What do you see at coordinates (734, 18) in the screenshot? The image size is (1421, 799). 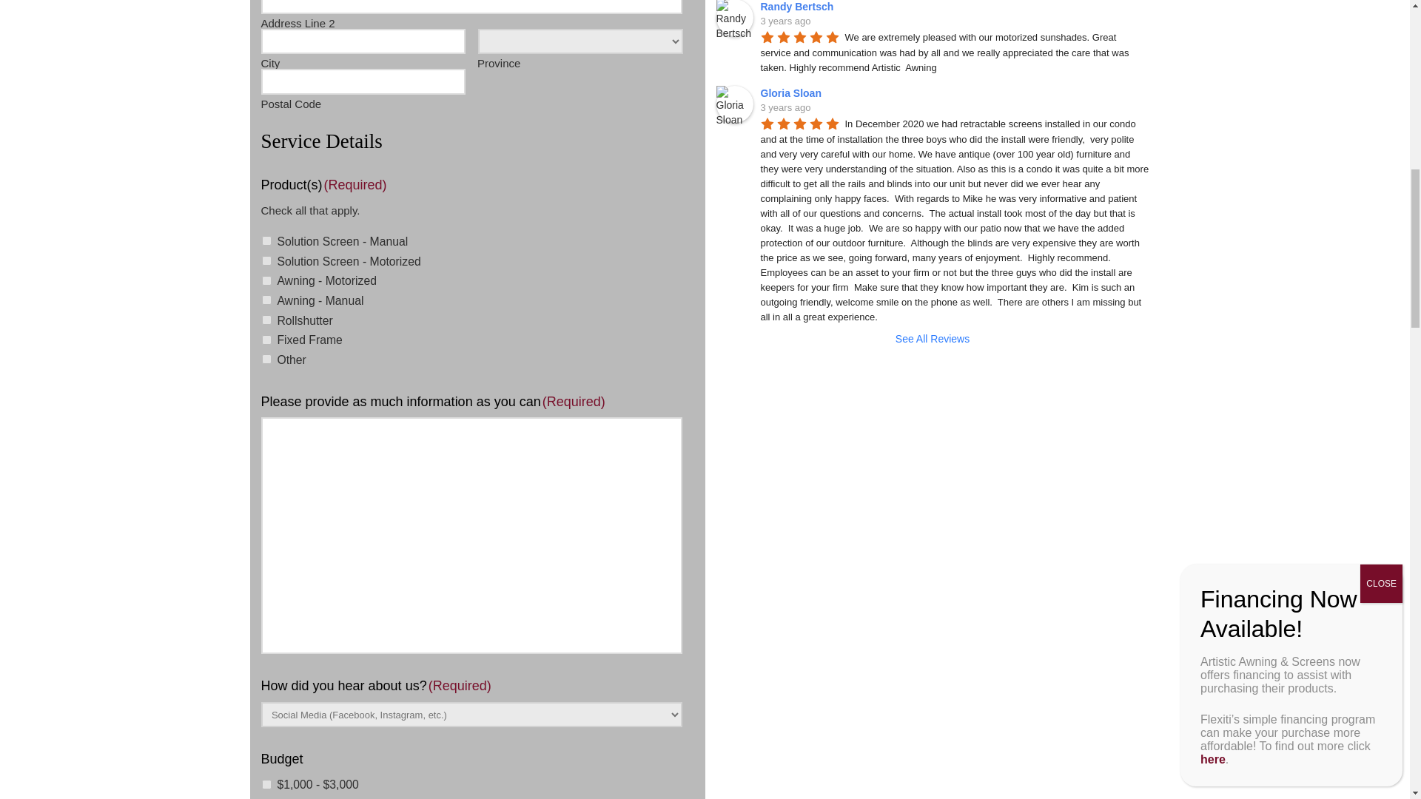 I see `Randy Bertsch` at bounding box center [734, 18].